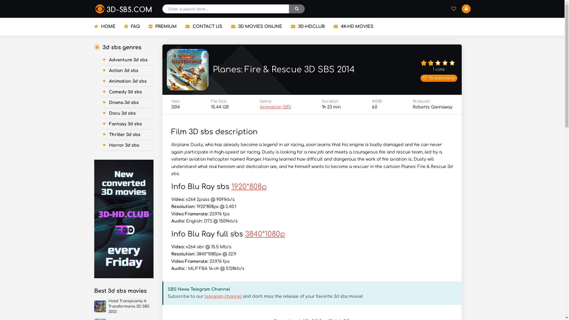  I want to click on telegram channel, so click(223, 296).